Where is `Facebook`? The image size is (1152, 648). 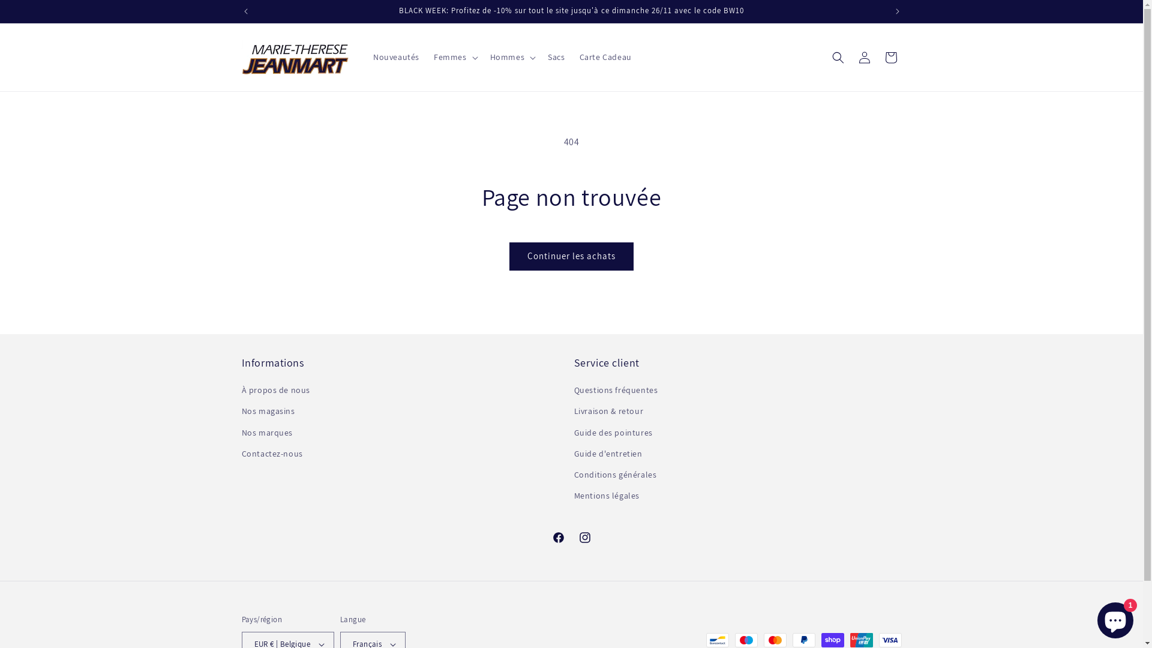 Facebook is located at coordinates (558, 538).